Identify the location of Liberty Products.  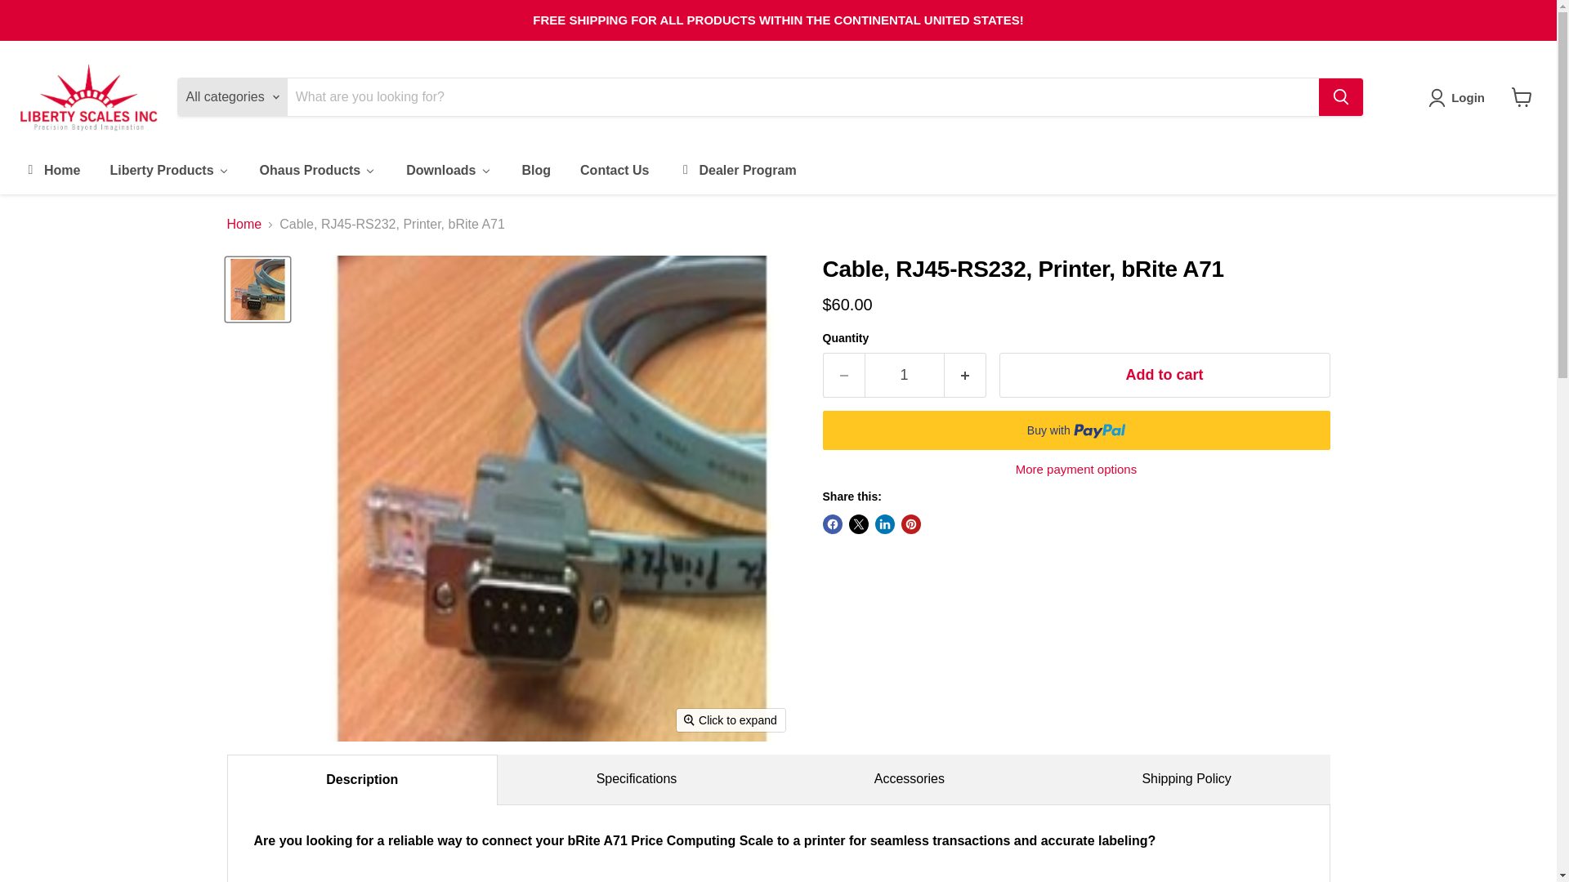
(168, 170).